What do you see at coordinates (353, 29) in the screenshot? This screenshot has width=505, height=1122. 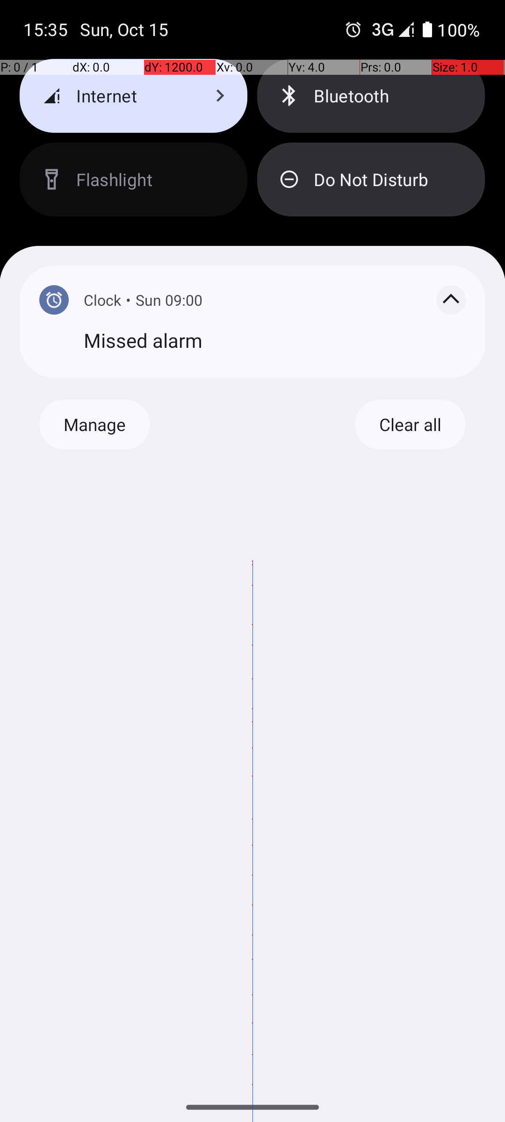 I see `Alarm set for Sat 09:00.` at bounding box center [353, 29].